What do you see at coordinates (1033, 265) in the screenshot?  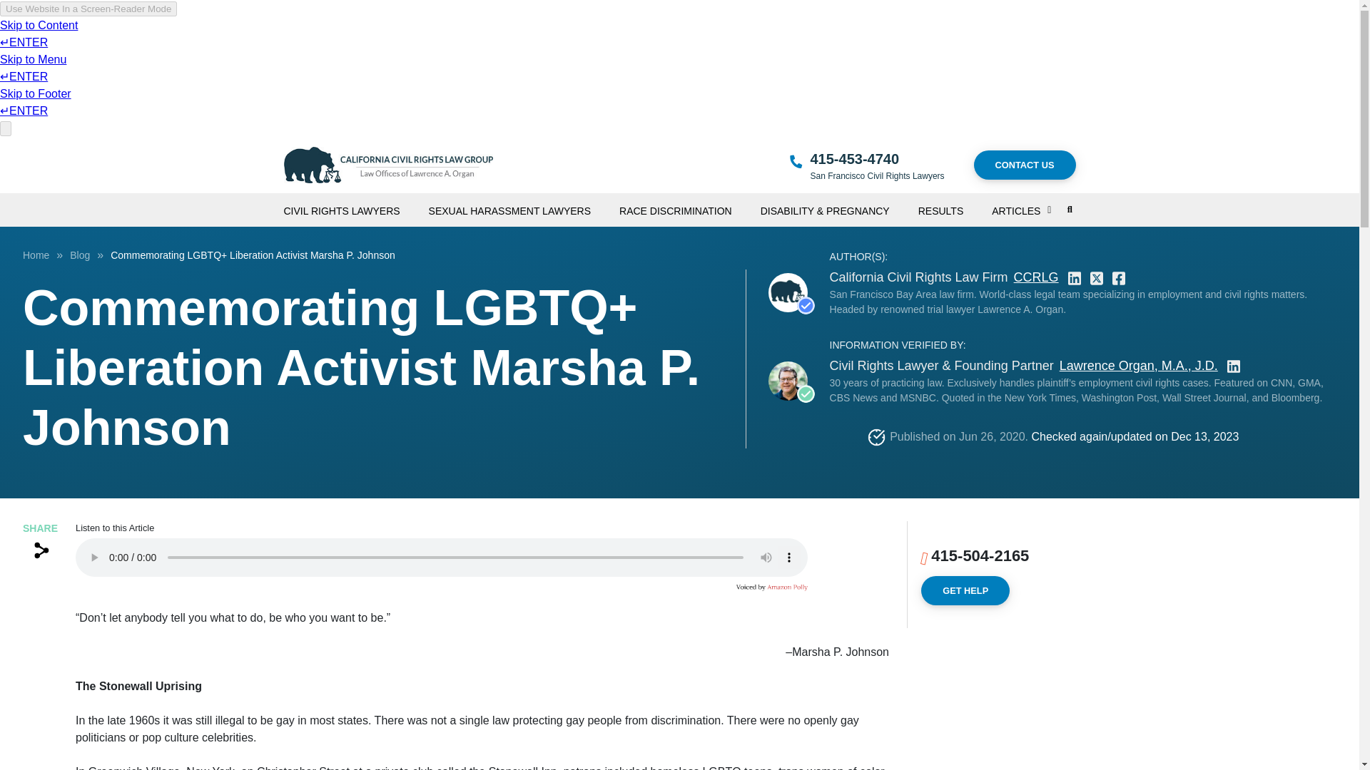 I see `Search` at bounding box center [1033, 265].